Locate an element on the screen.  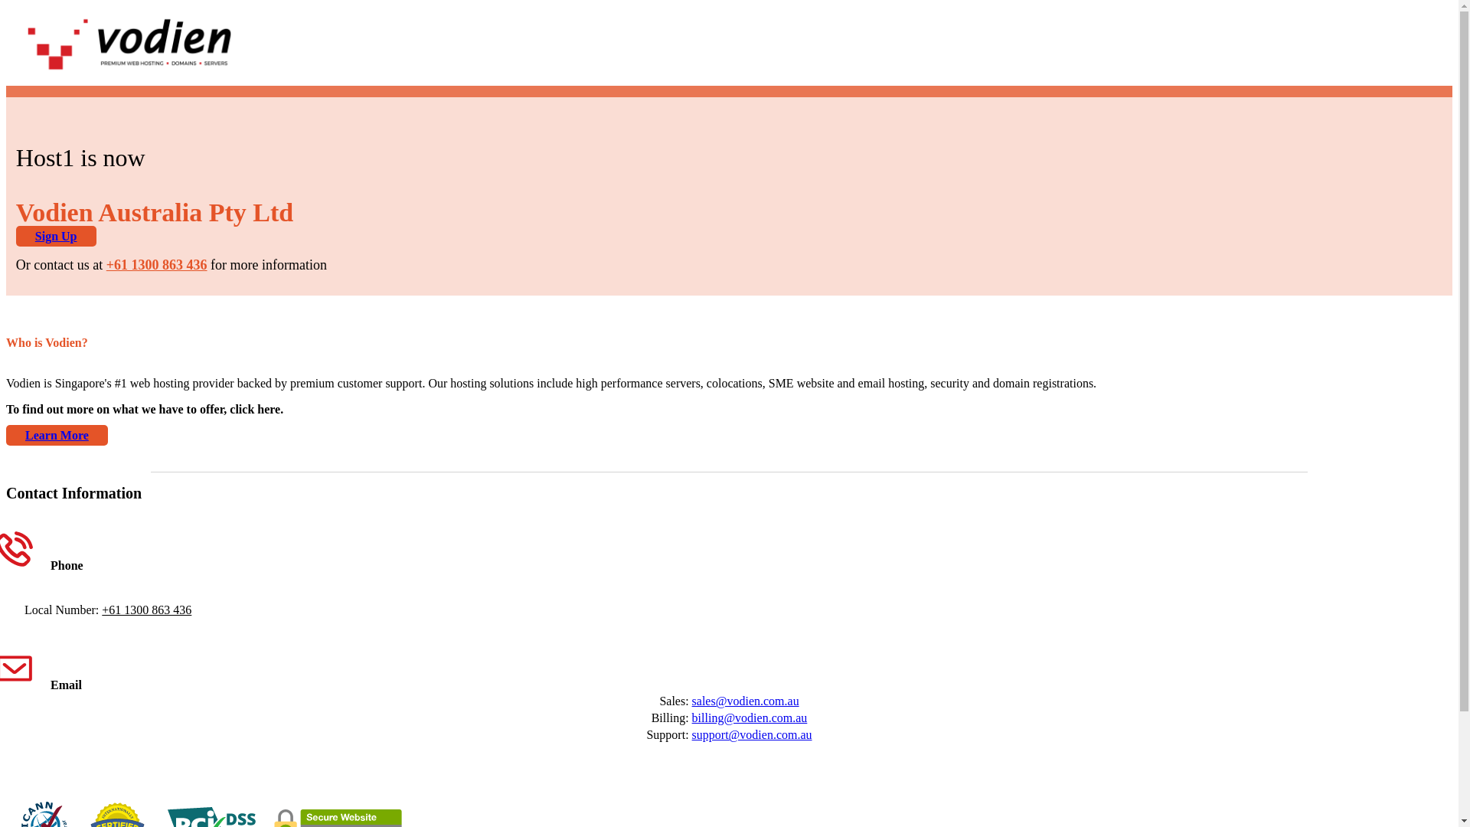
billing@vodien.com.au is located at coordinates (750, 718).